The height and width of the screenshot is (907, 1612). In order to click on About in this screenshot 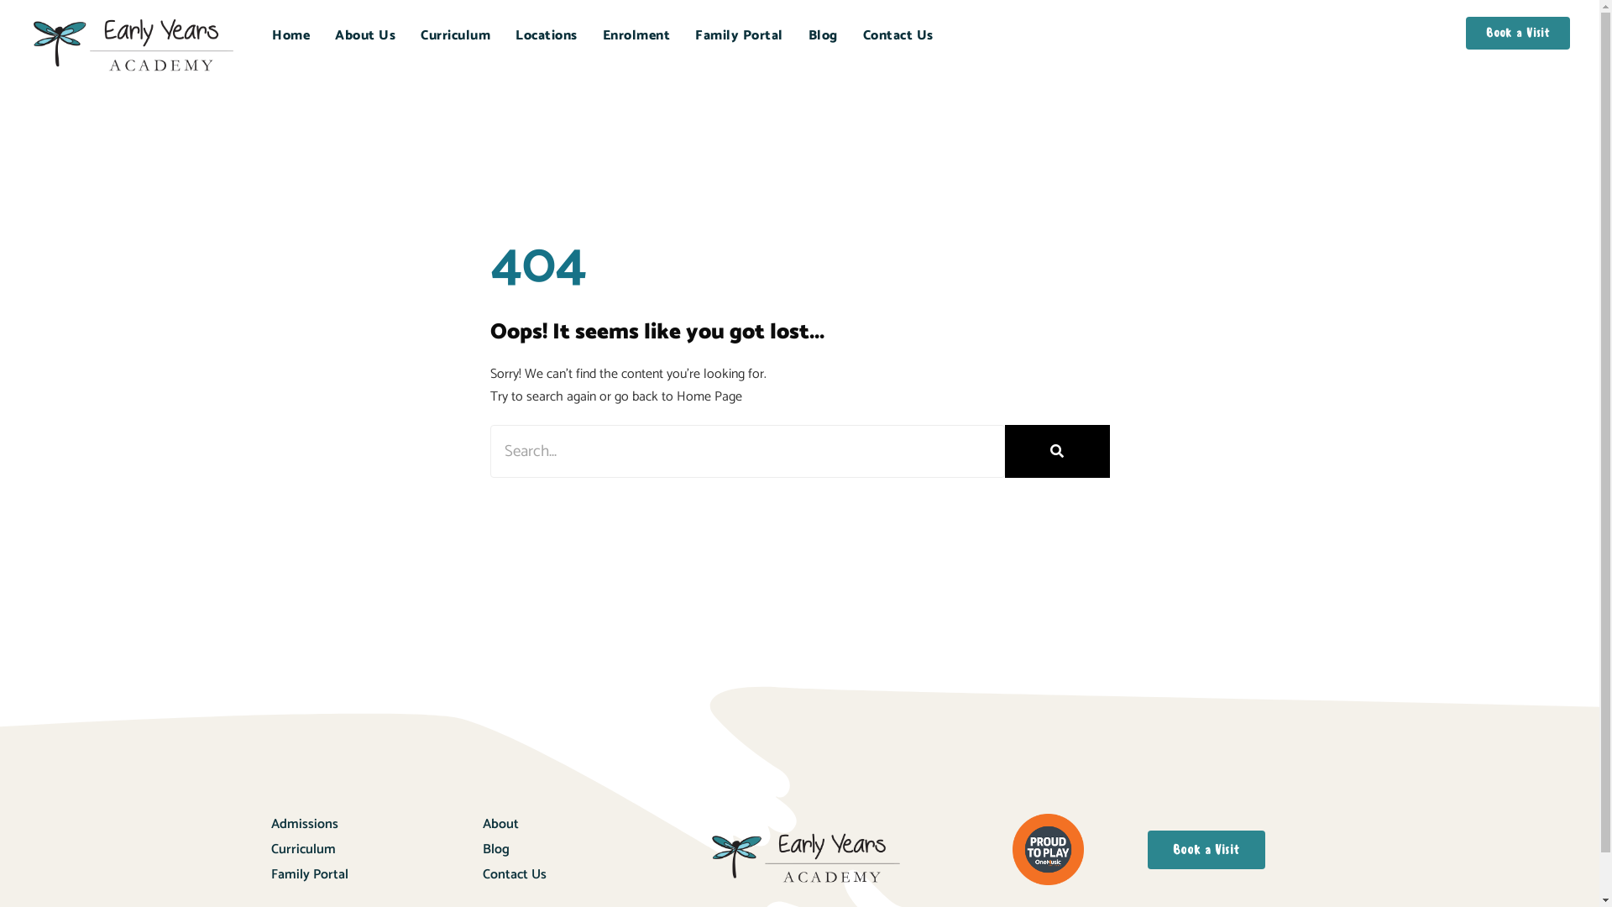, I will do `click(573, 825)`.